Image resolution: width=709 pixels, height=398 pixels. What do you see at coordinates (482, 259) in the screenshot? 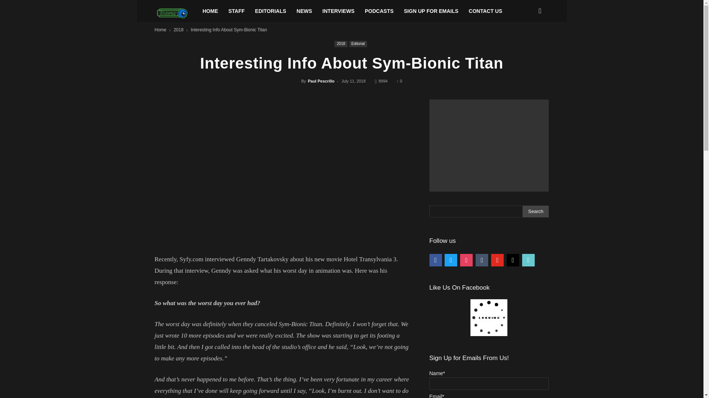
I see `Default Label` at bounding box center [482, 259].